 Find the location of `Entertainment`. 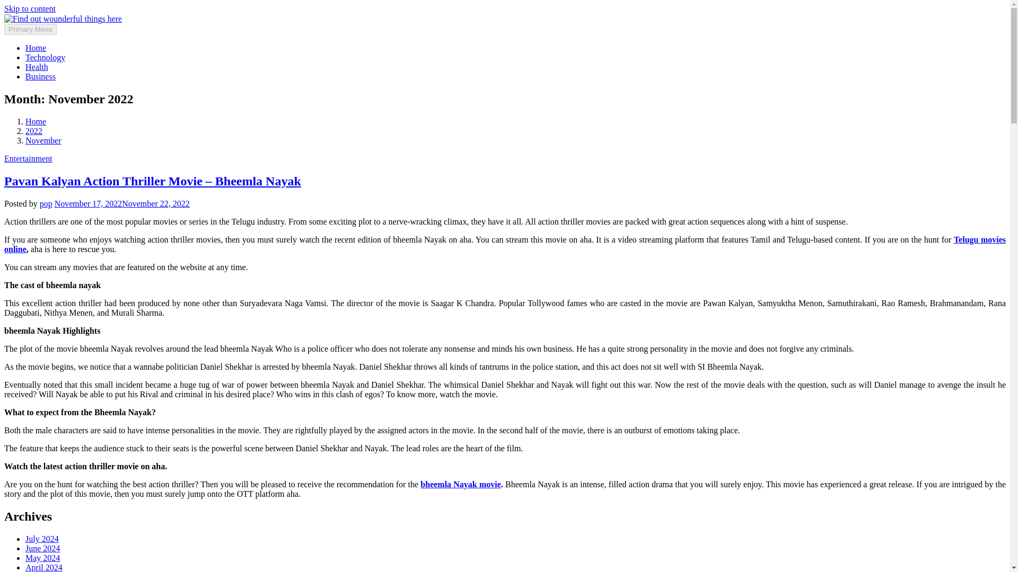

Entertainment is located at coordinates (28, 158).